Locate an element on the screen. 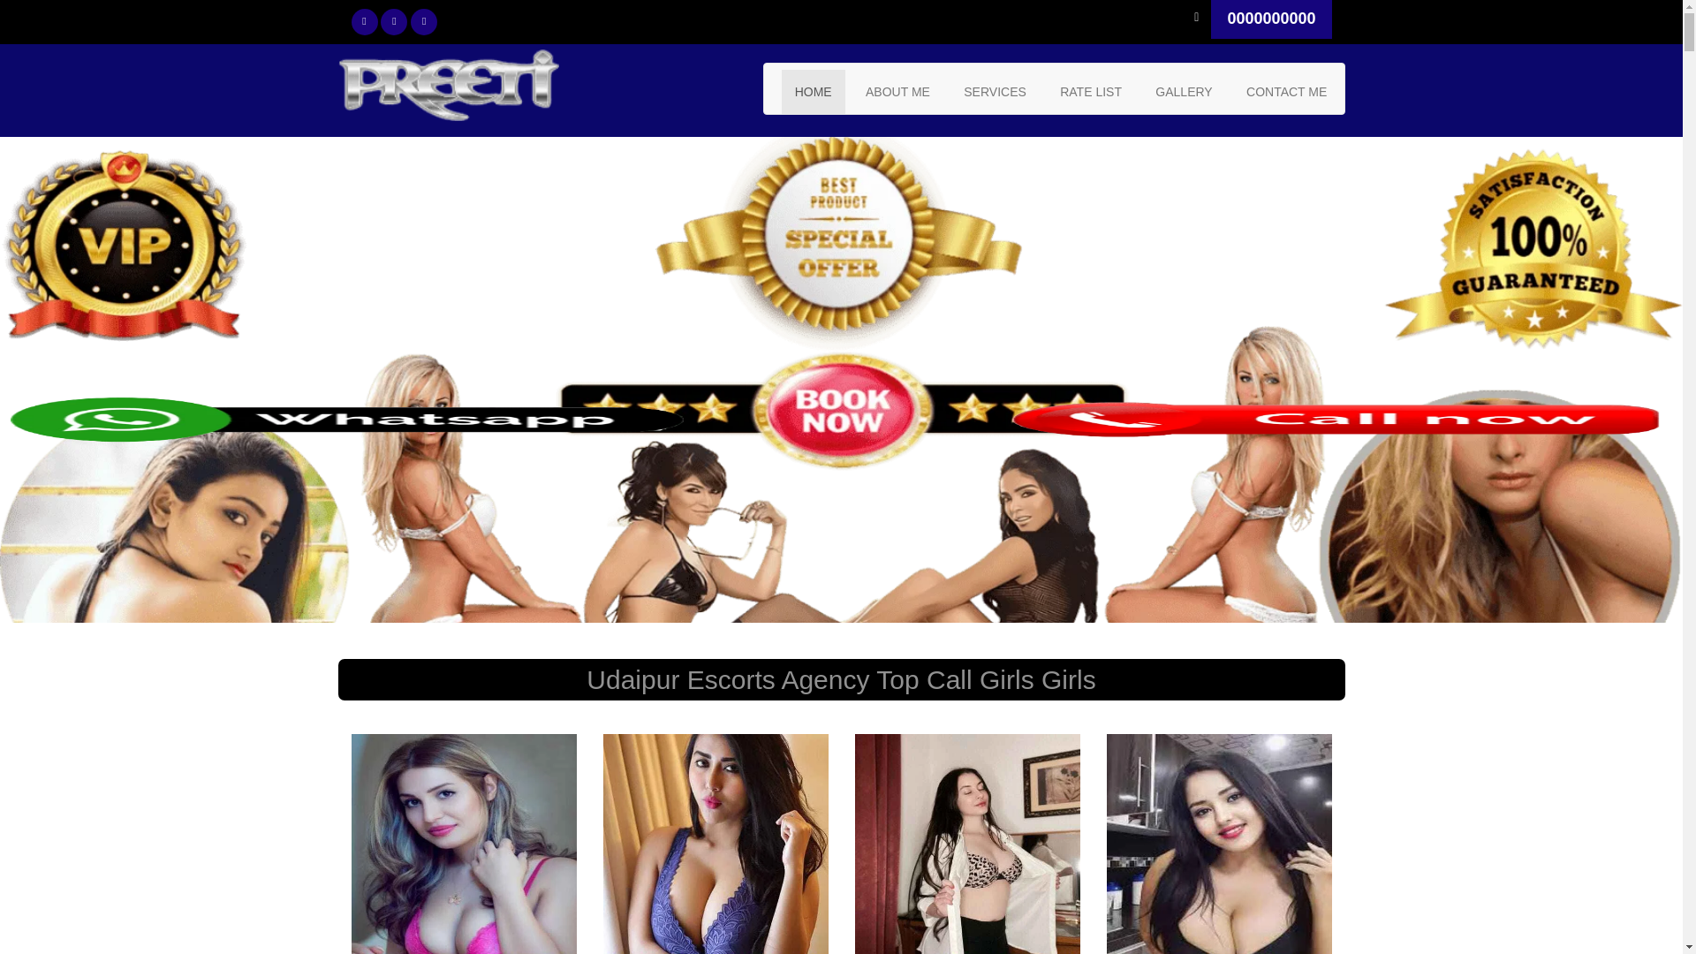  CONTACT ME is located at coordinates (1286, 91).